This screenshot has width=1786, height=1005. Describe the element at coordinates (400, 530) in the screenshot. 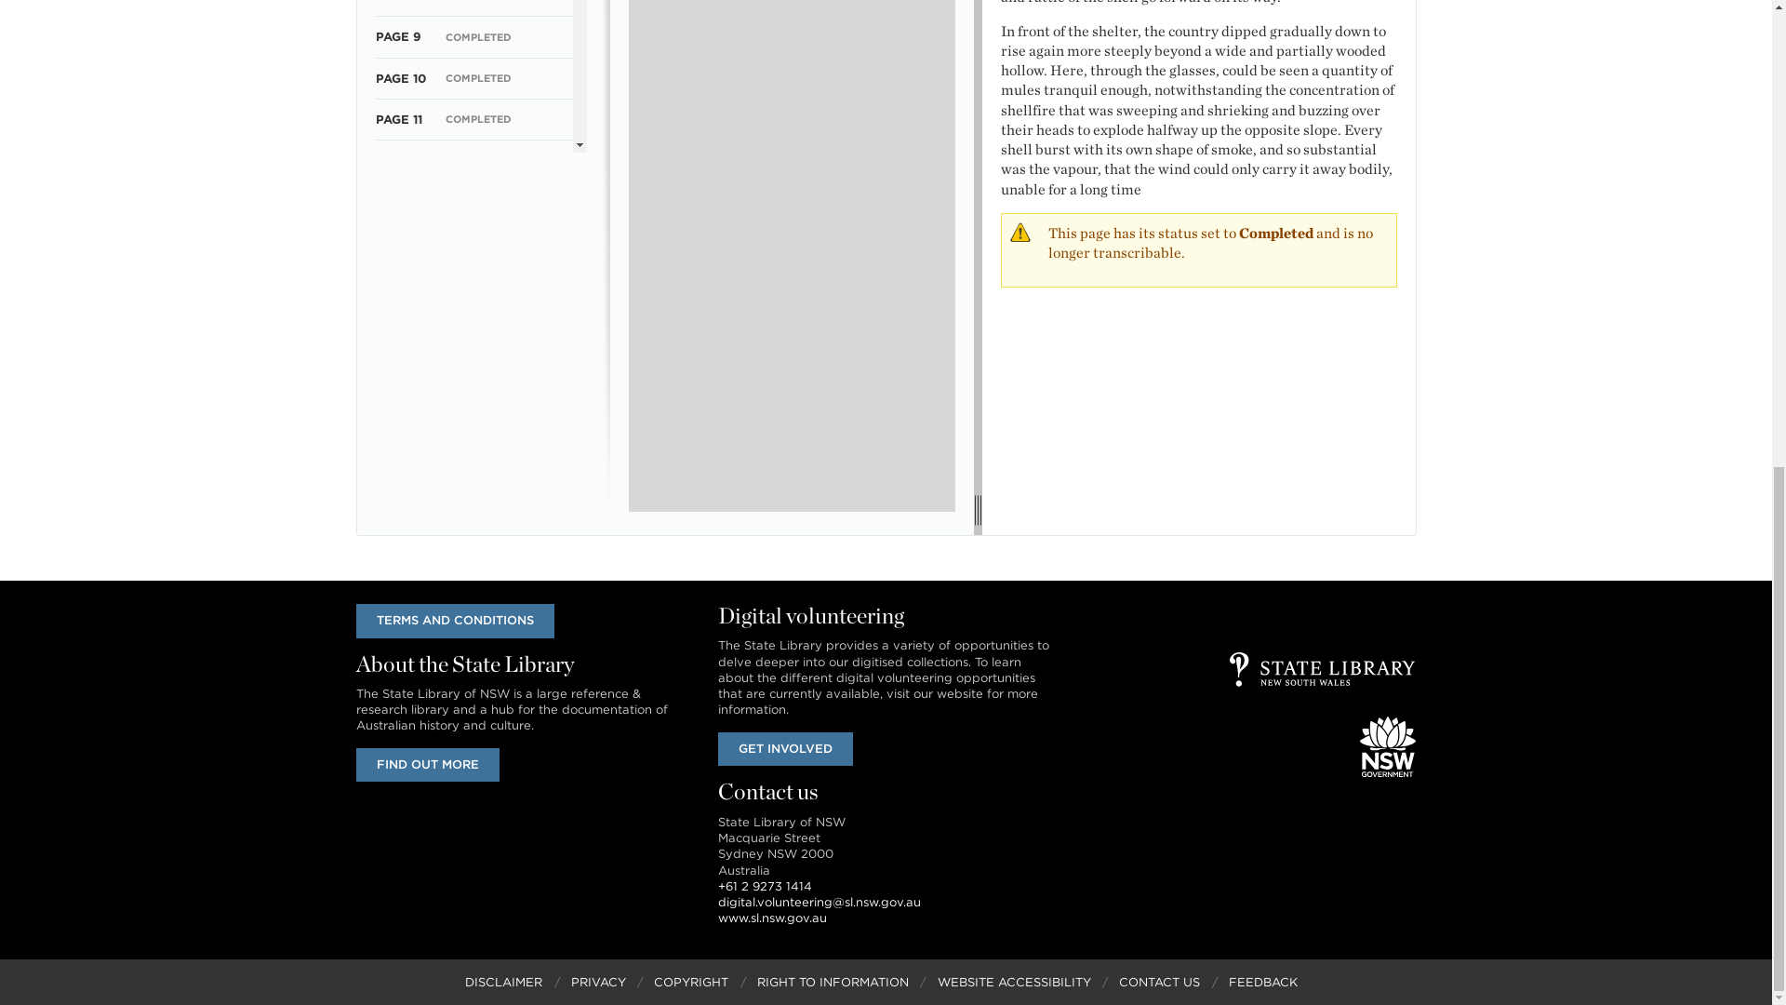

I see `PAGE 21` at that location.